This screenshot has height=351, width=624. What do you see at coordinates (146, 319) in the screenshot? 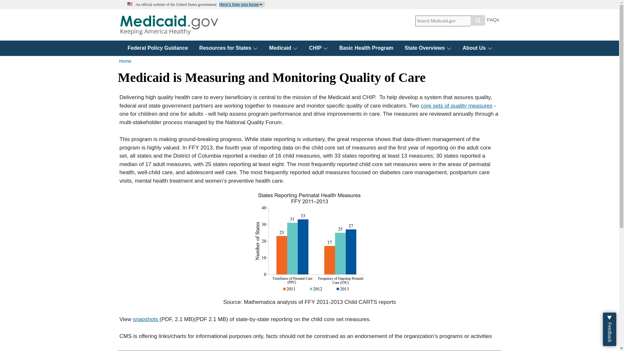
I see `ffy-2013-child-core-set-chart-pack.pdf` at bounding box center [146, 319].